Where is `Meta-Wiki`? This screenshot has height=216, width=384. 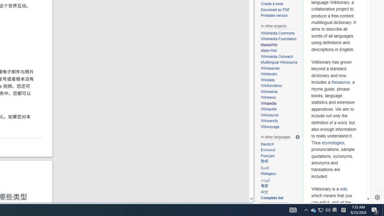
Meta-Wiki is located at coordinates (280, 51).